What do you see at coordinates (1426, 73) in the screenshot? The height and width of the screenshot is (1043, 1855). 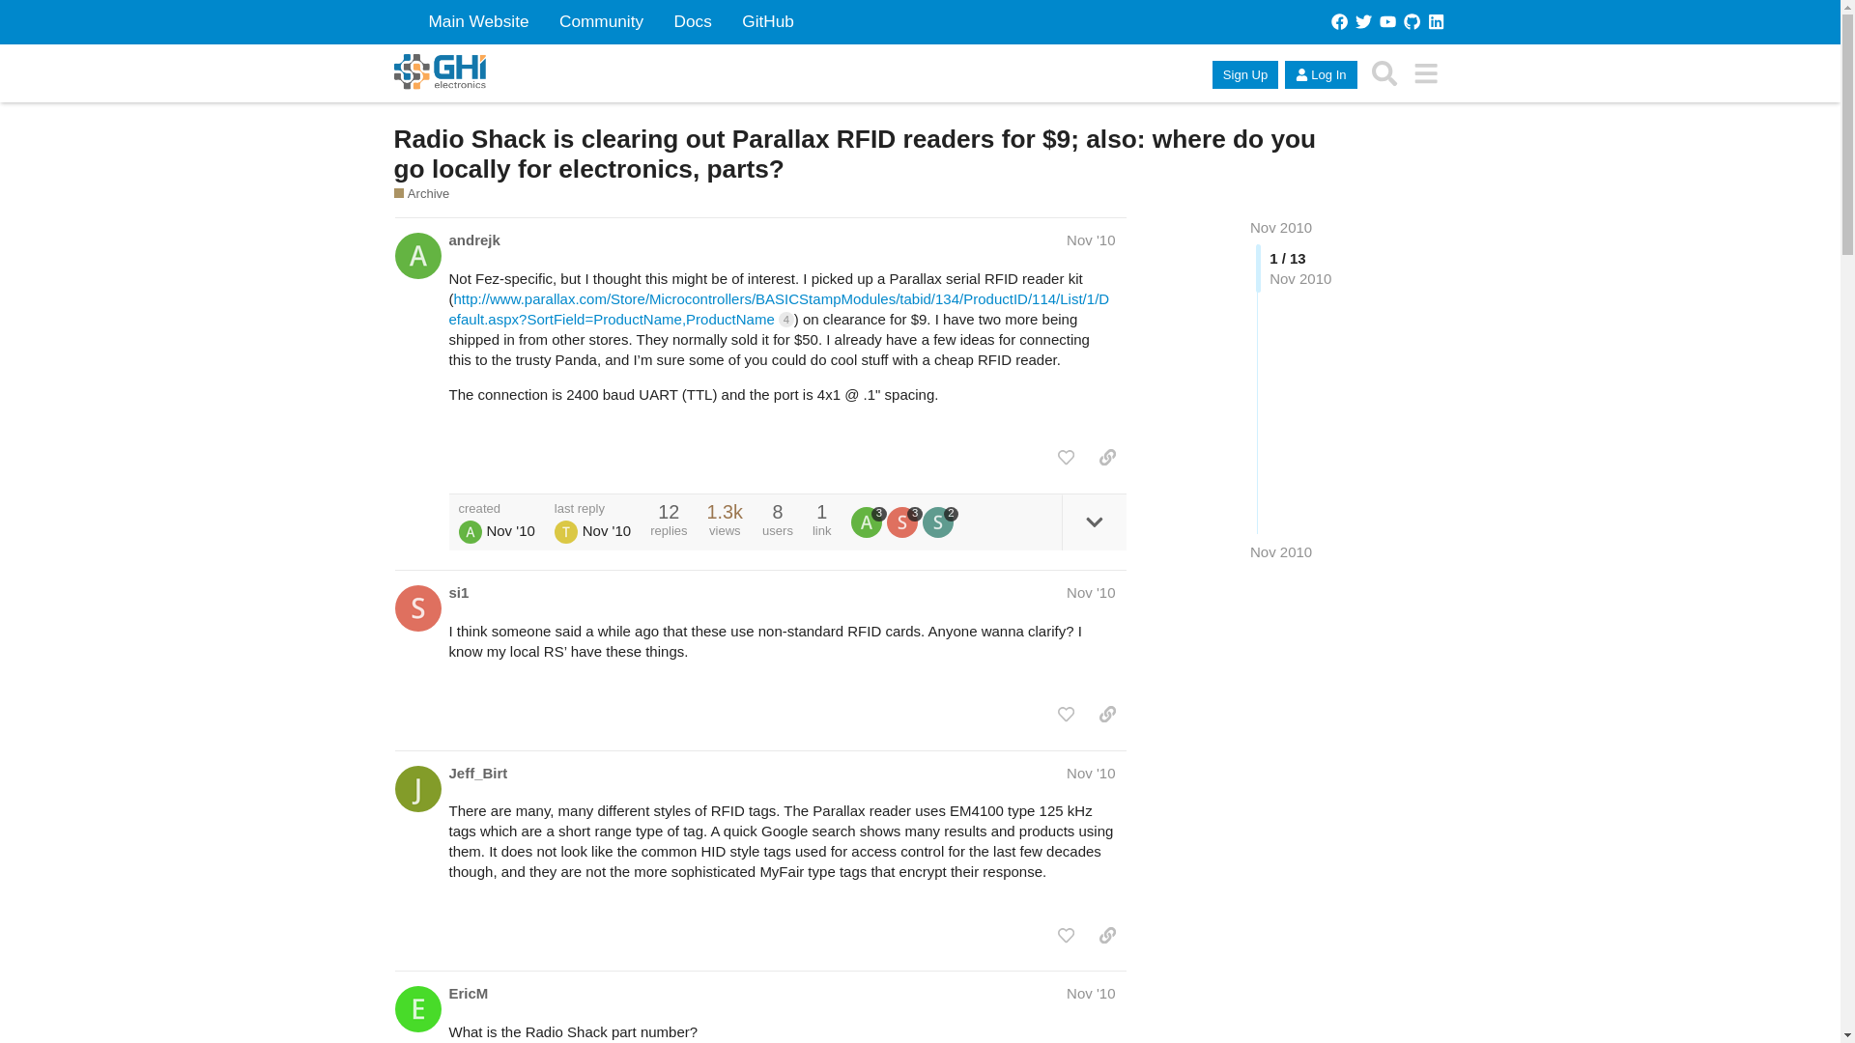 I see `menu` at bounding box center [1426, 73].